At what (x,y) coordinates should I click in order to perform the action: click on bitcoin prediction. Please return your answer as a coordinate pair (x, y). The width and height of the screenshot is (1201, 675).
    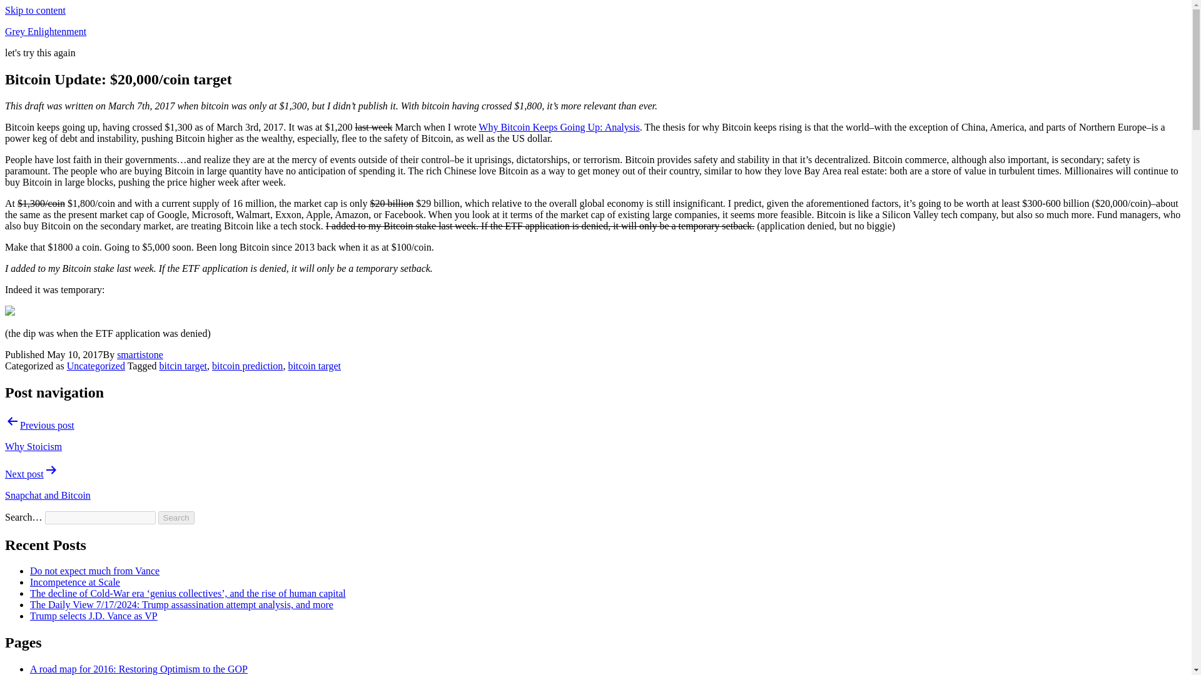
    Looking at the image, I should click on (247, 366).